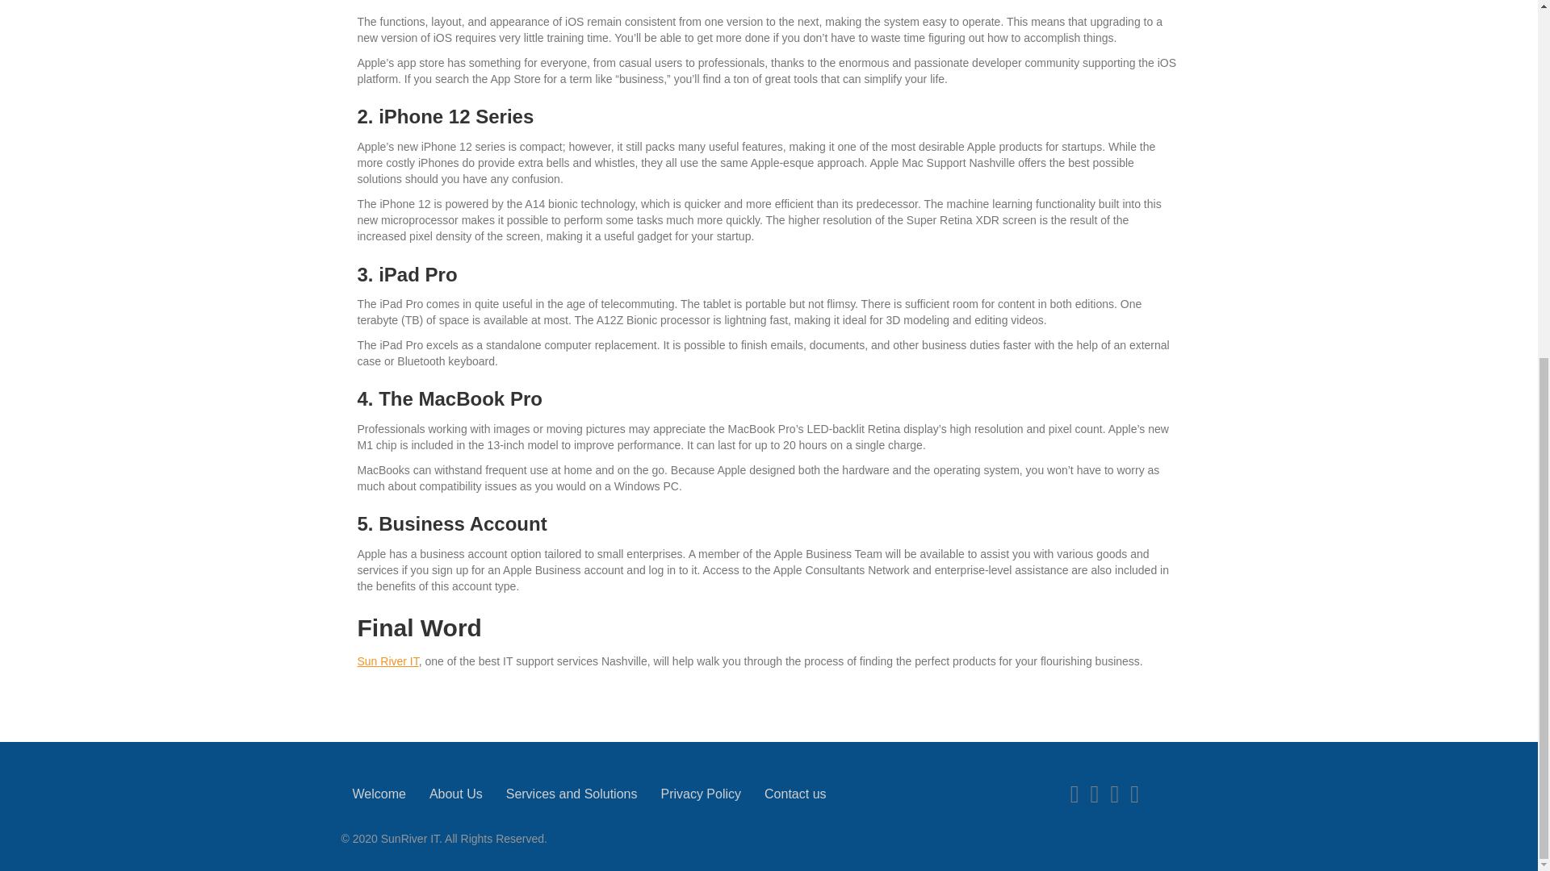  I want to click on Welcome, so click(379, 794).